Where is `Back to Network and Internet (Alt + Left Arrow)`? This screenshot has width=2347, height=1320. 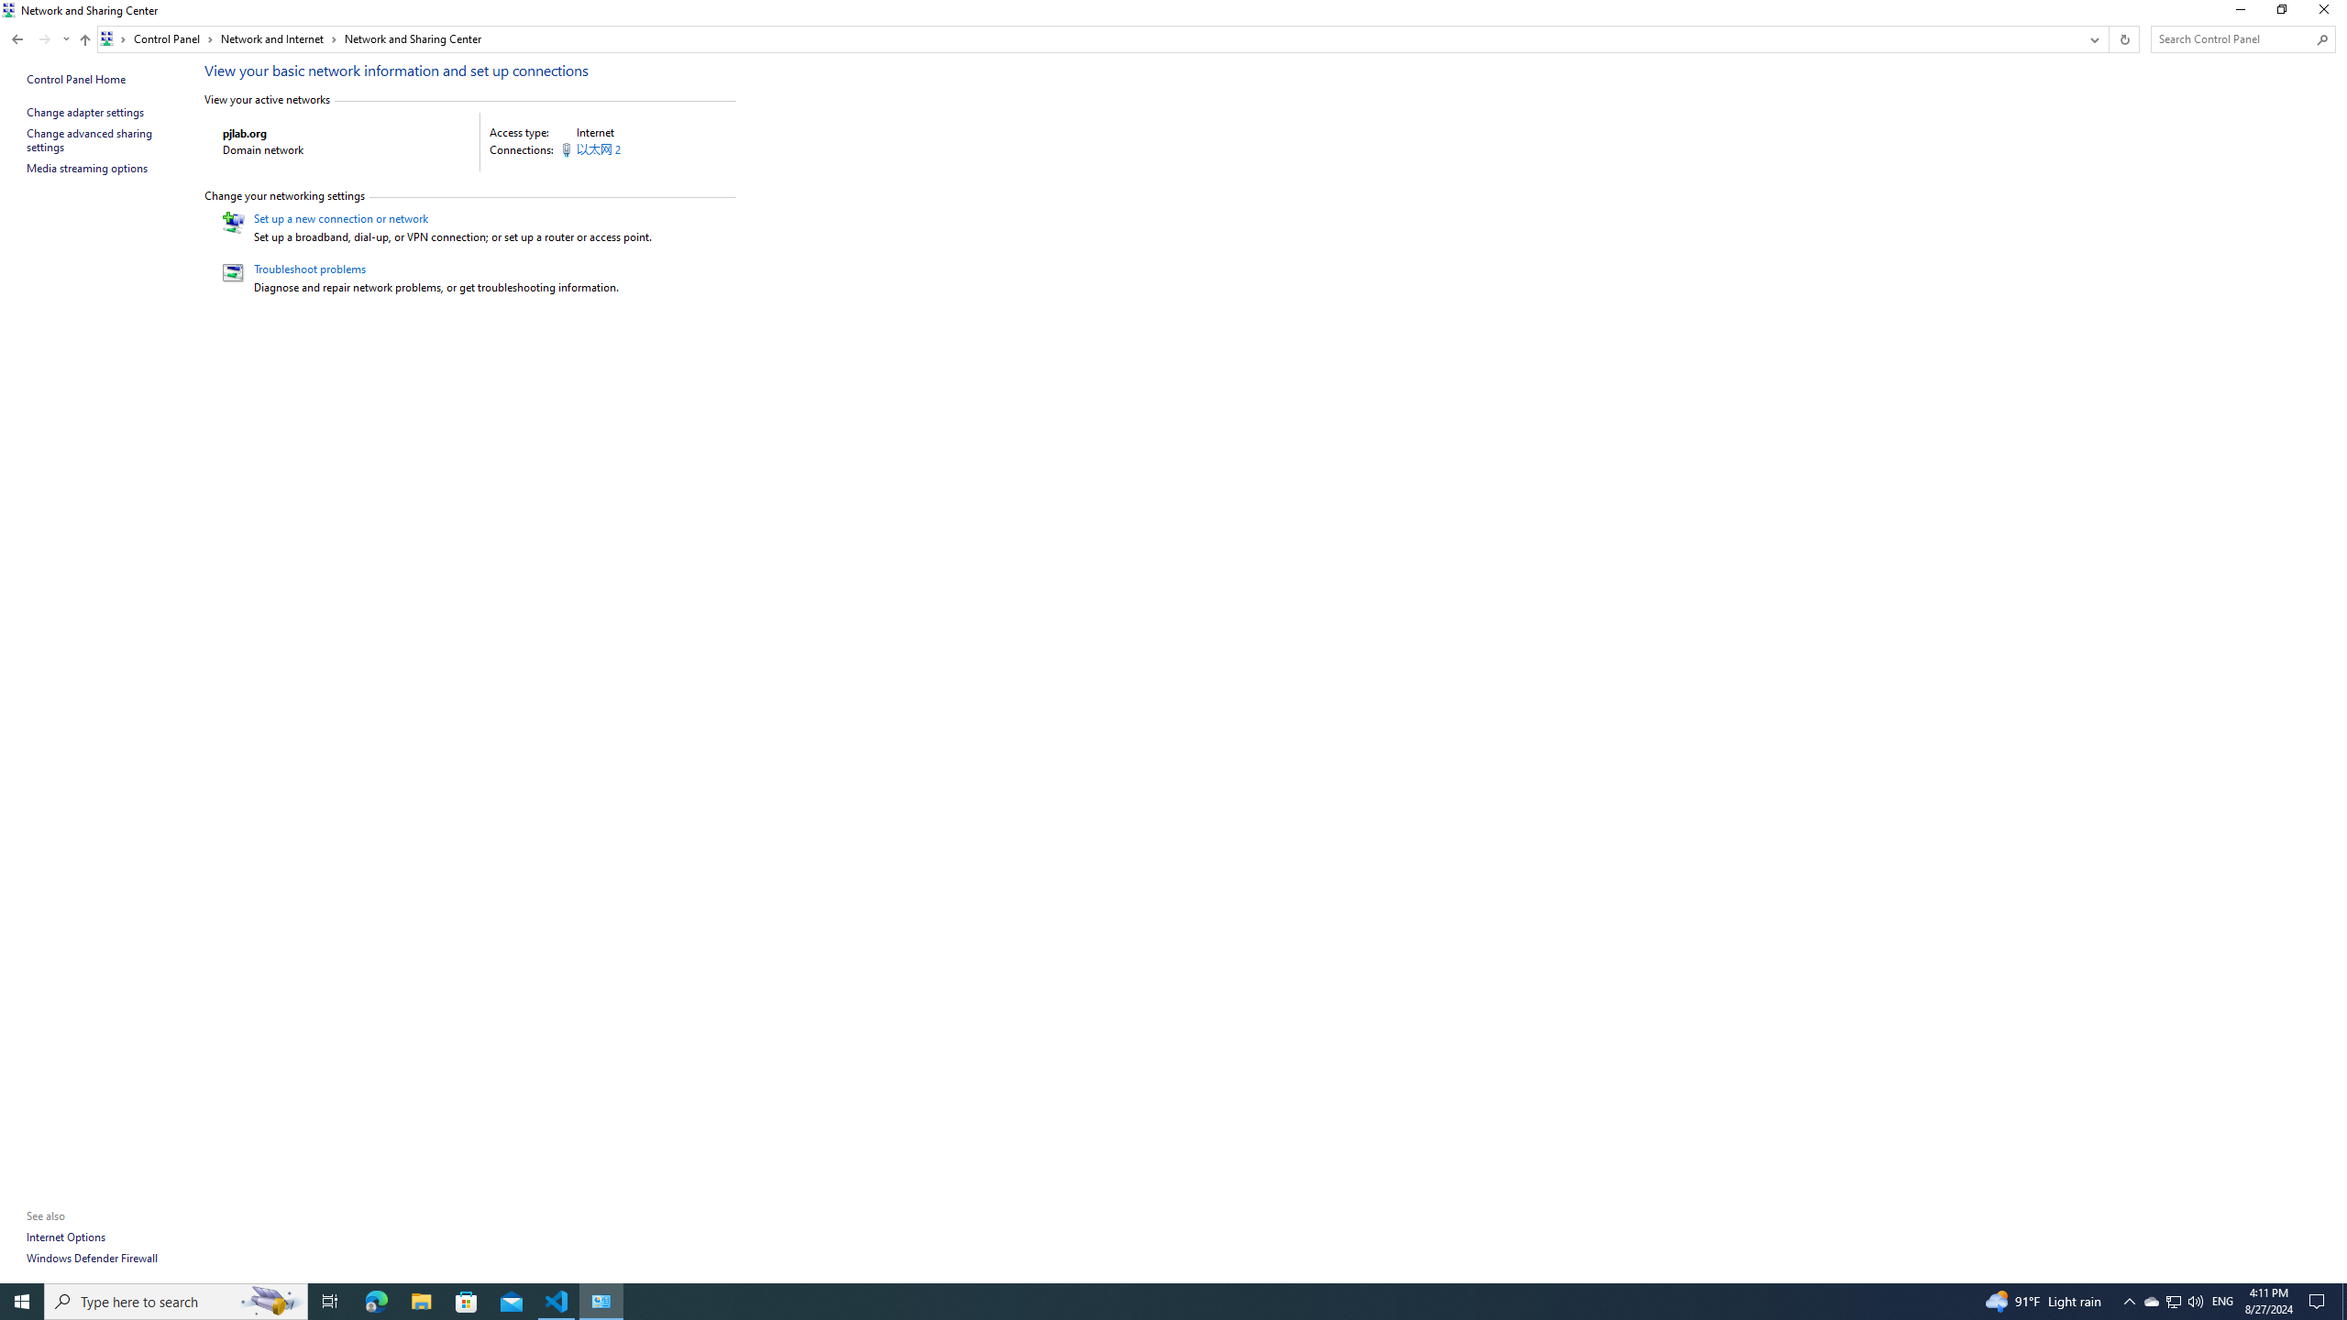
Back to Network and Internet (Alt + Left Arrow) is located at coordinates (17, 38).